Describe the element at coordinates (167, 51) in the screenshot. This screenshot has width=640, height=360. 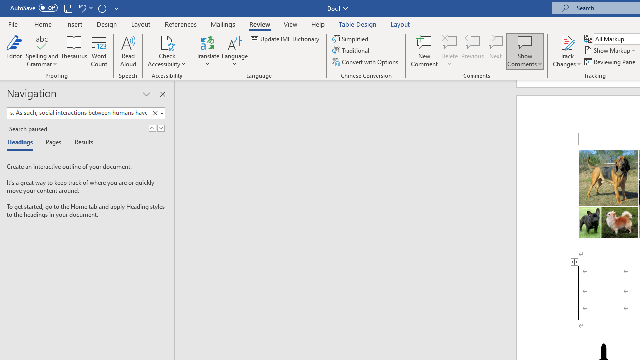
I see `Check Accessibility` at that location.